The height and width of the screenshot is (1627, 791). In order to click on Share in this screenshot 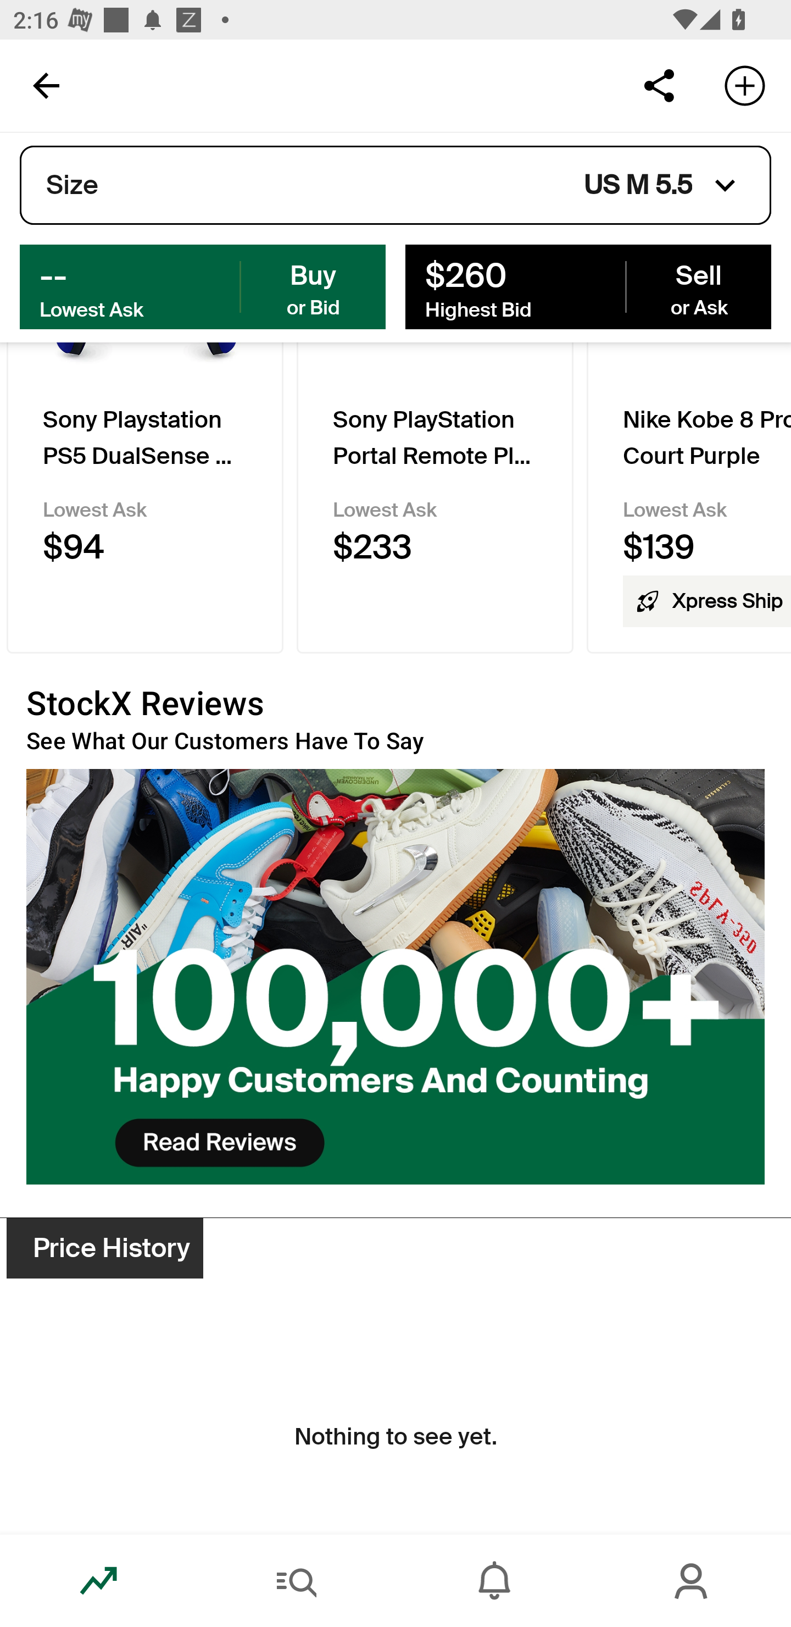, I will do `click(659, 85)`.